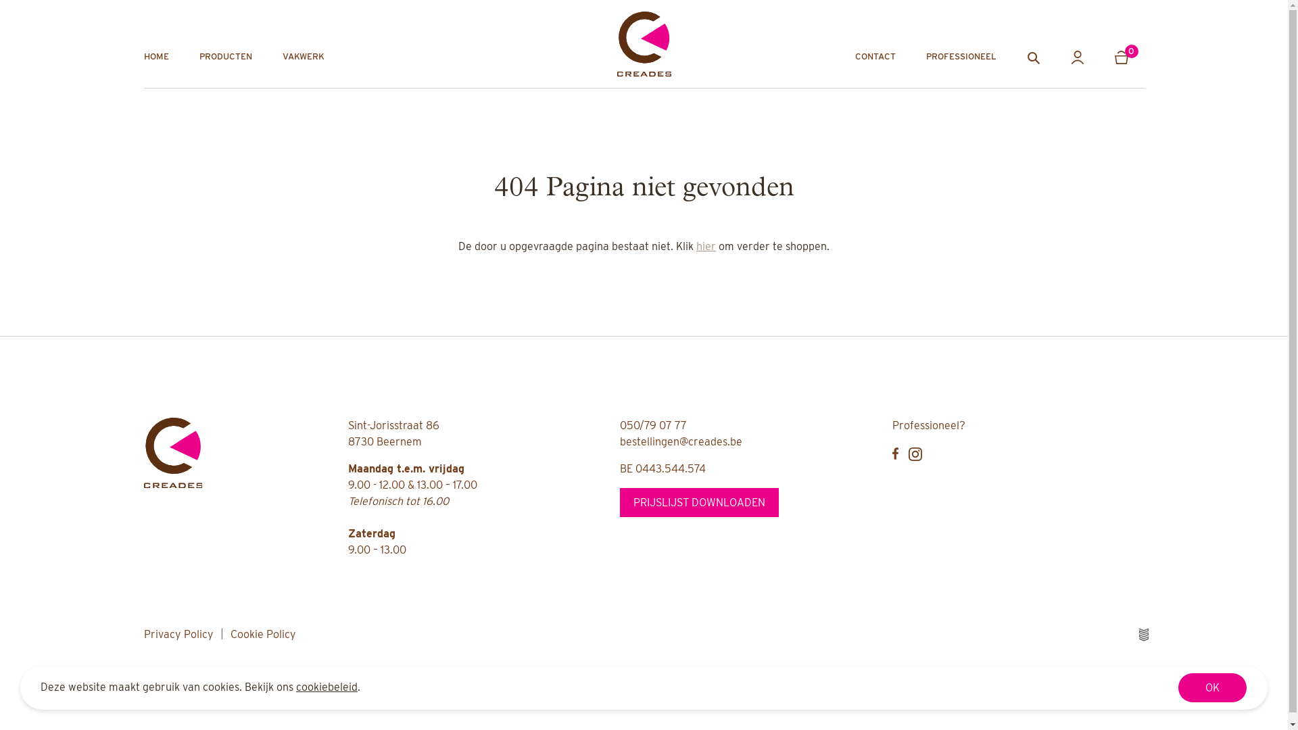 This screenshot has height=730, width=1298. I want to click on Cookie Policy, so click(262, 634).